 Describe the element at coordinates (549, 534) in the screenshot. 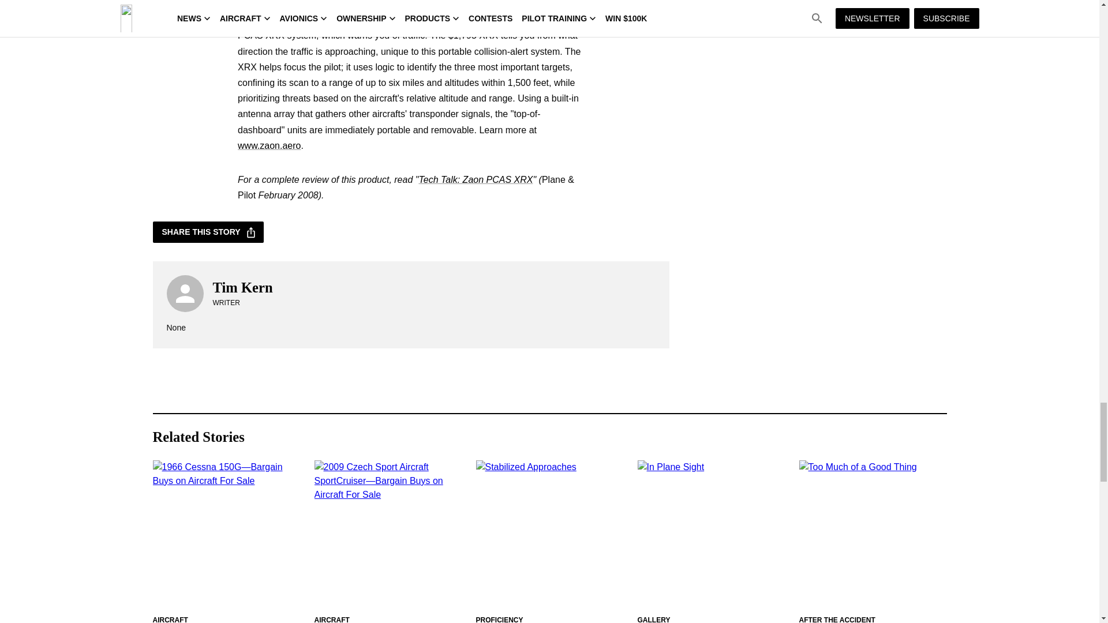

I see `Stabilized Approaches` at that location.